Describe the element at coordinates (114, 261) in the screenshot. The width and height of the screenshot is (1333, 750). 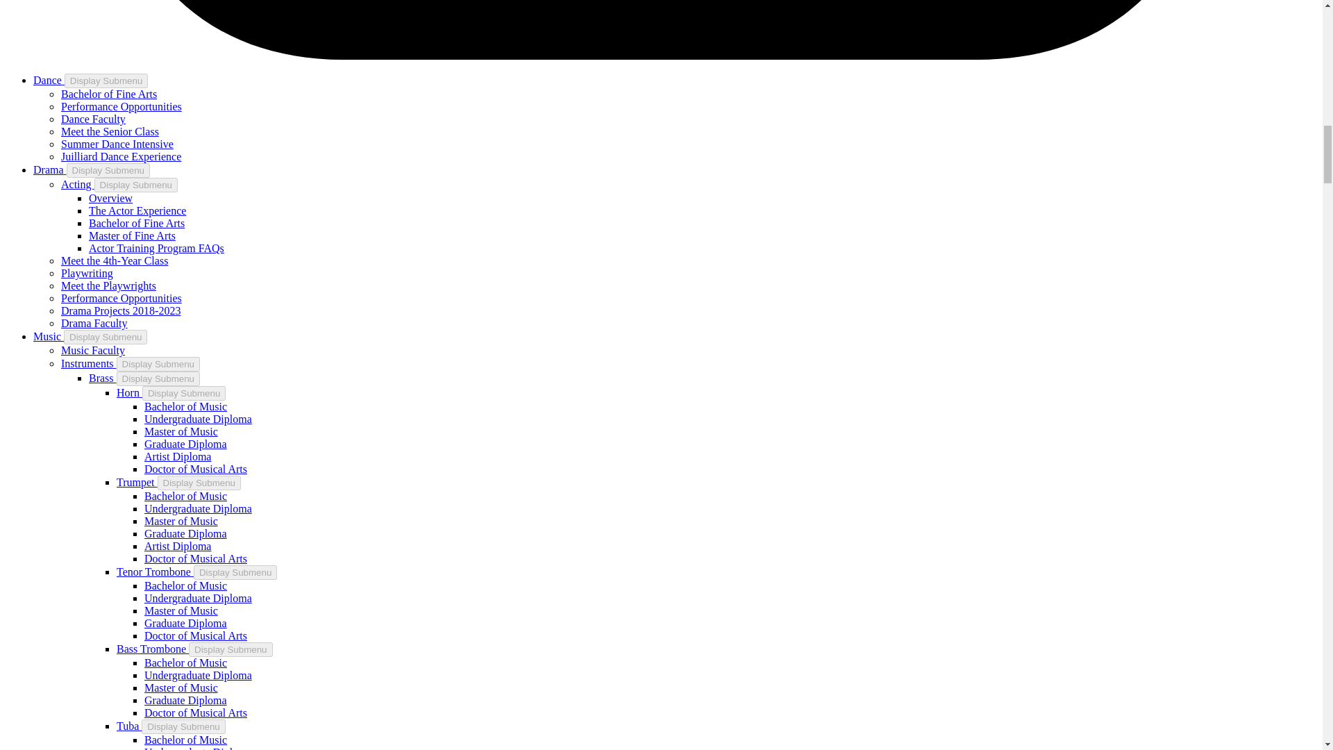
I see `Meet the 4th-Year Class` at that location.